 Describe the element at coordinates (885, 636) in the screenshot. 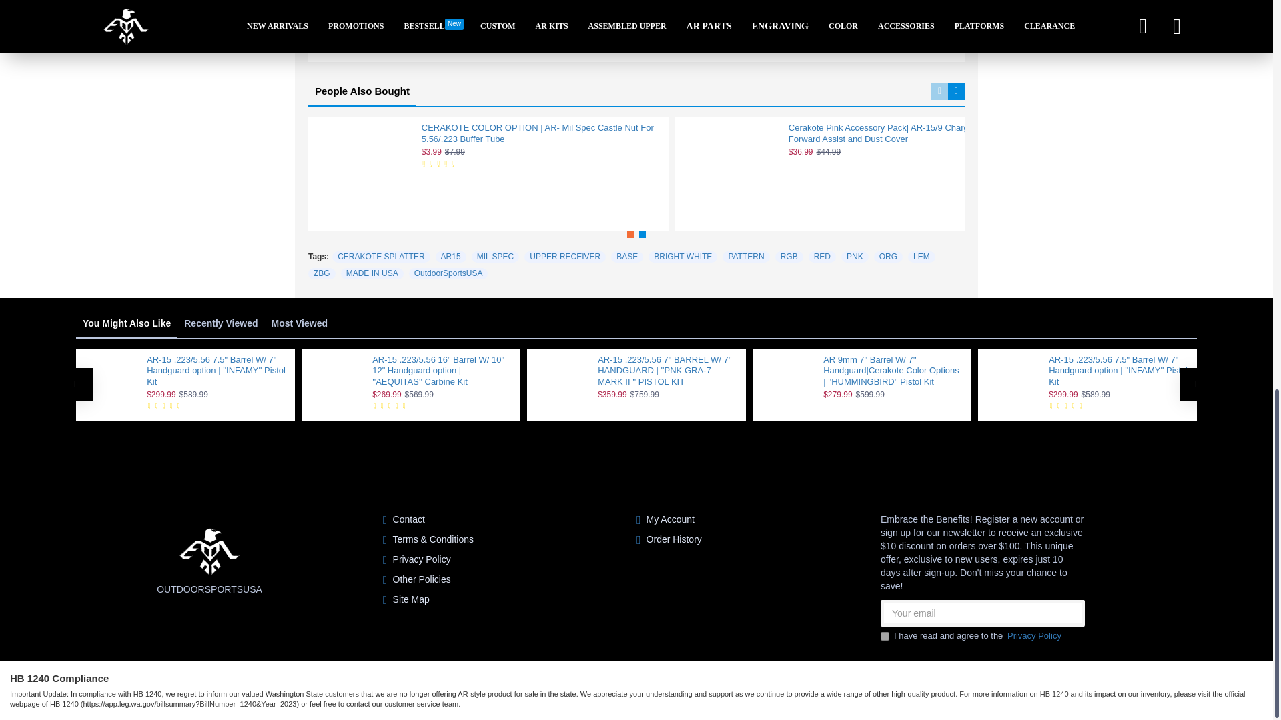

I see `1` at that location.